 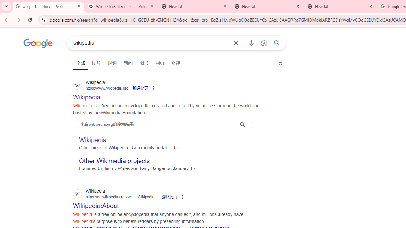 I want to click on  Wikipedia Wikipedia https://www.wikipedia.org, so click(x=87, y=95).